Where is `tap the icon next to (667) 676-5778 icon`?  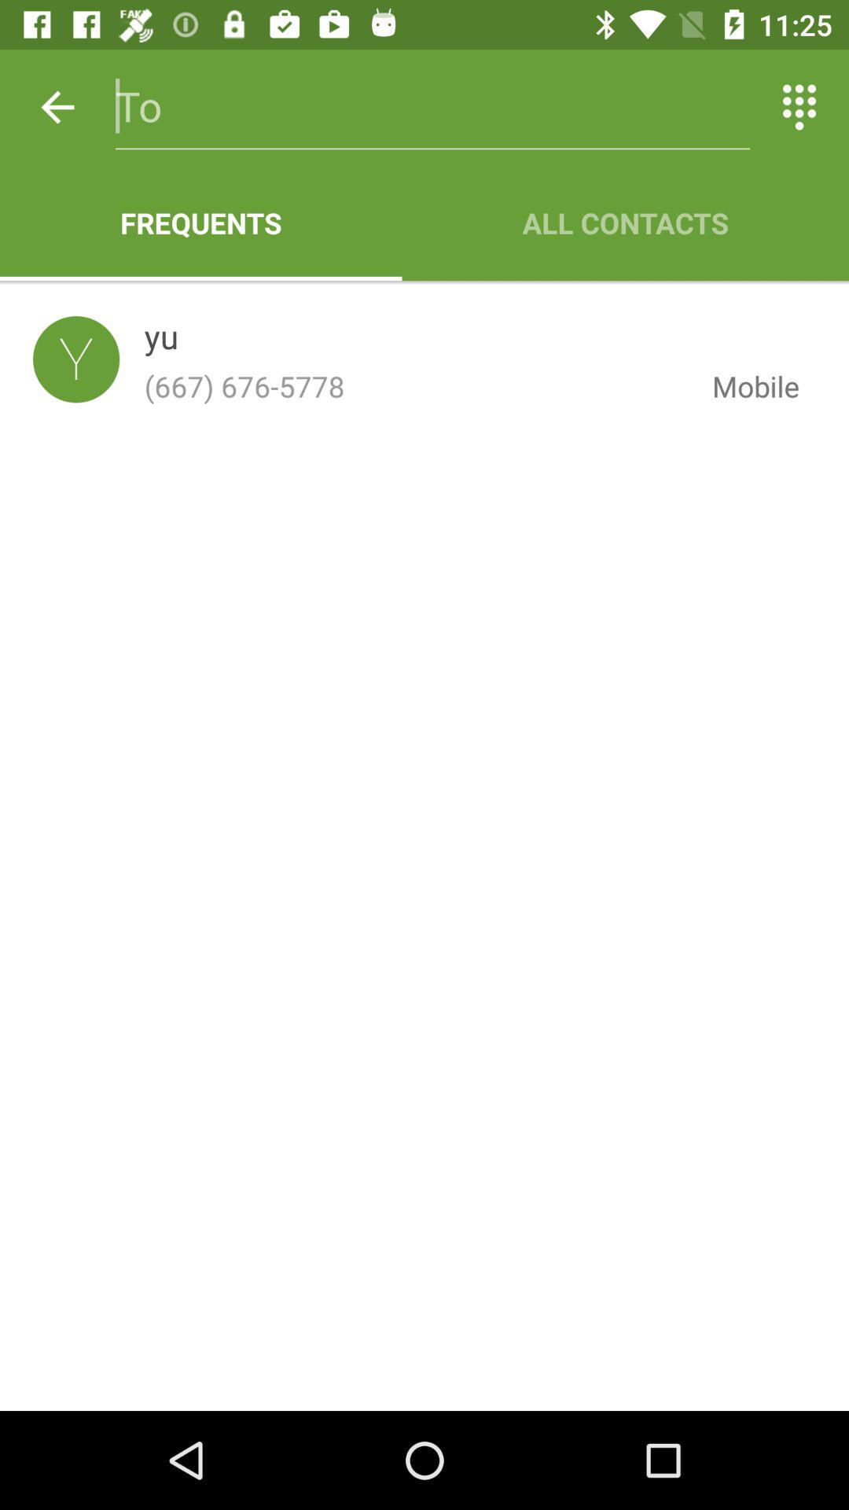 tap the icon next to (667) 676-5778 icon is located at coordinates (743, 386).